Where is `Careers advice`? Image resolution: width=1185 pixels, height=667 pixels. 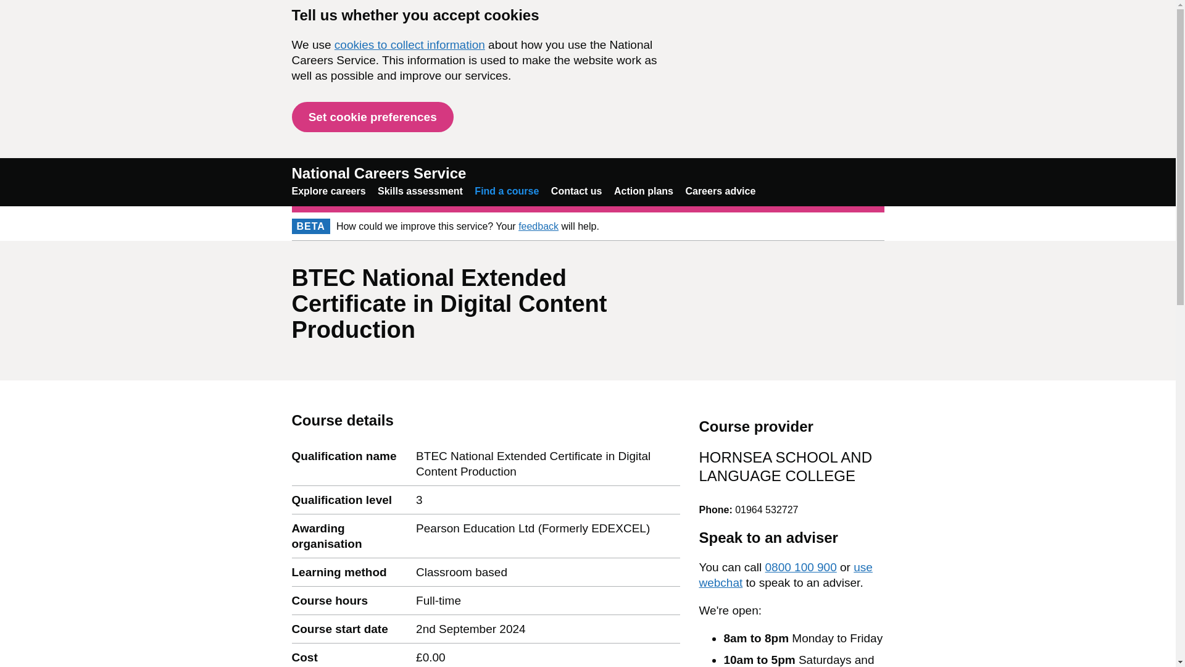 Careers advice is located at coordinates (720, 191).